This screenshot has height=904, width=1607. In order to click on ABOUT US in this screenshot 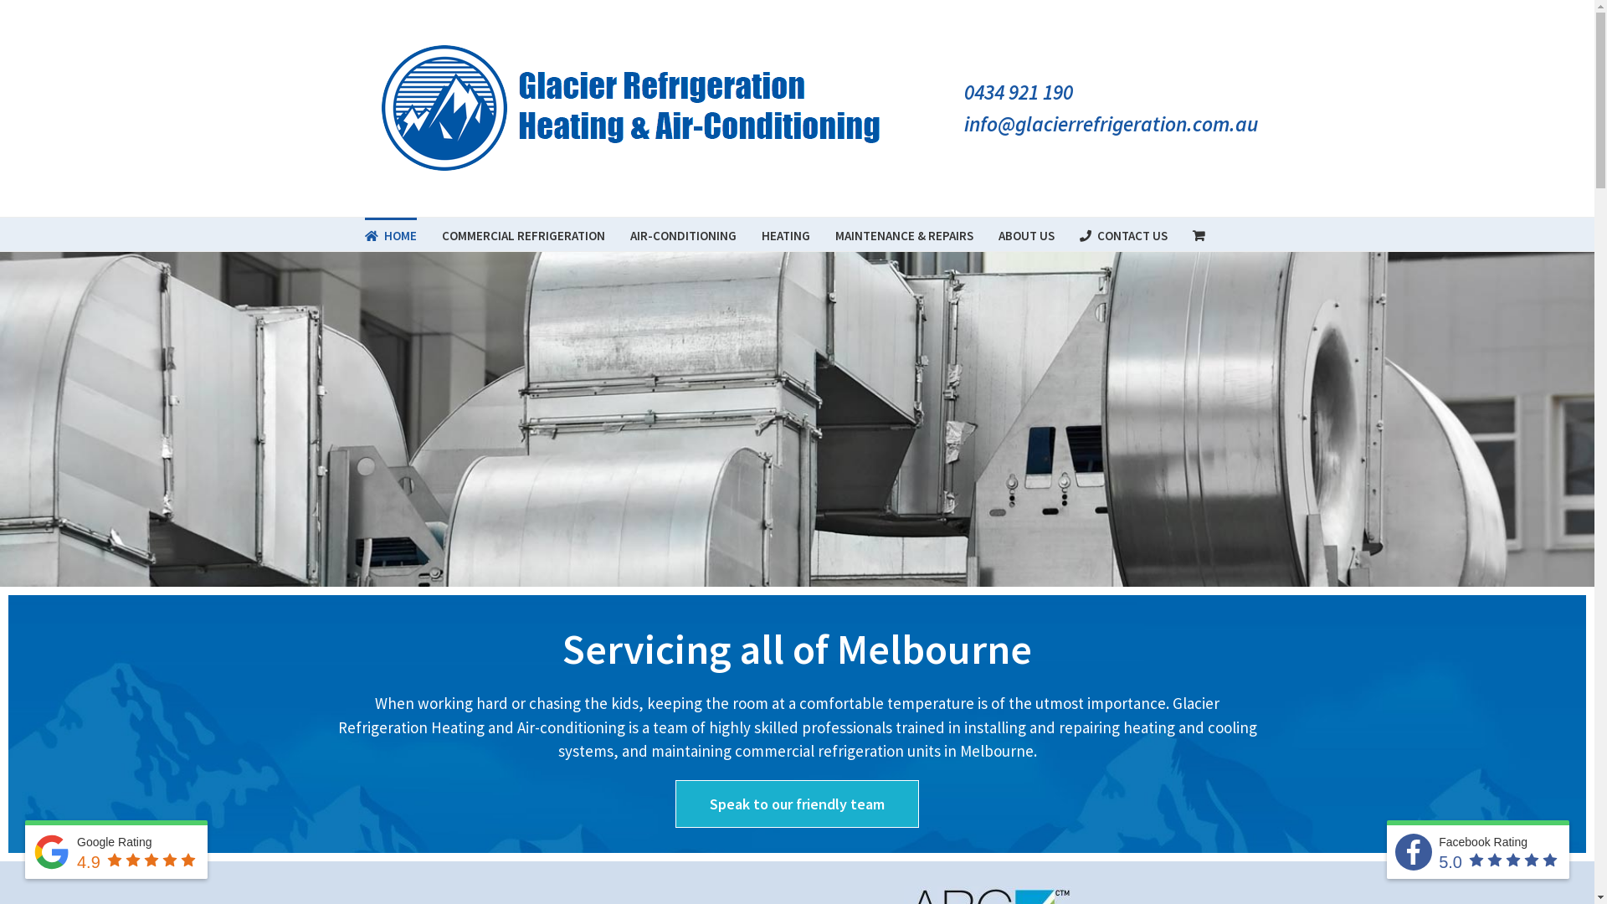, I will do `click(1026, 234)`.